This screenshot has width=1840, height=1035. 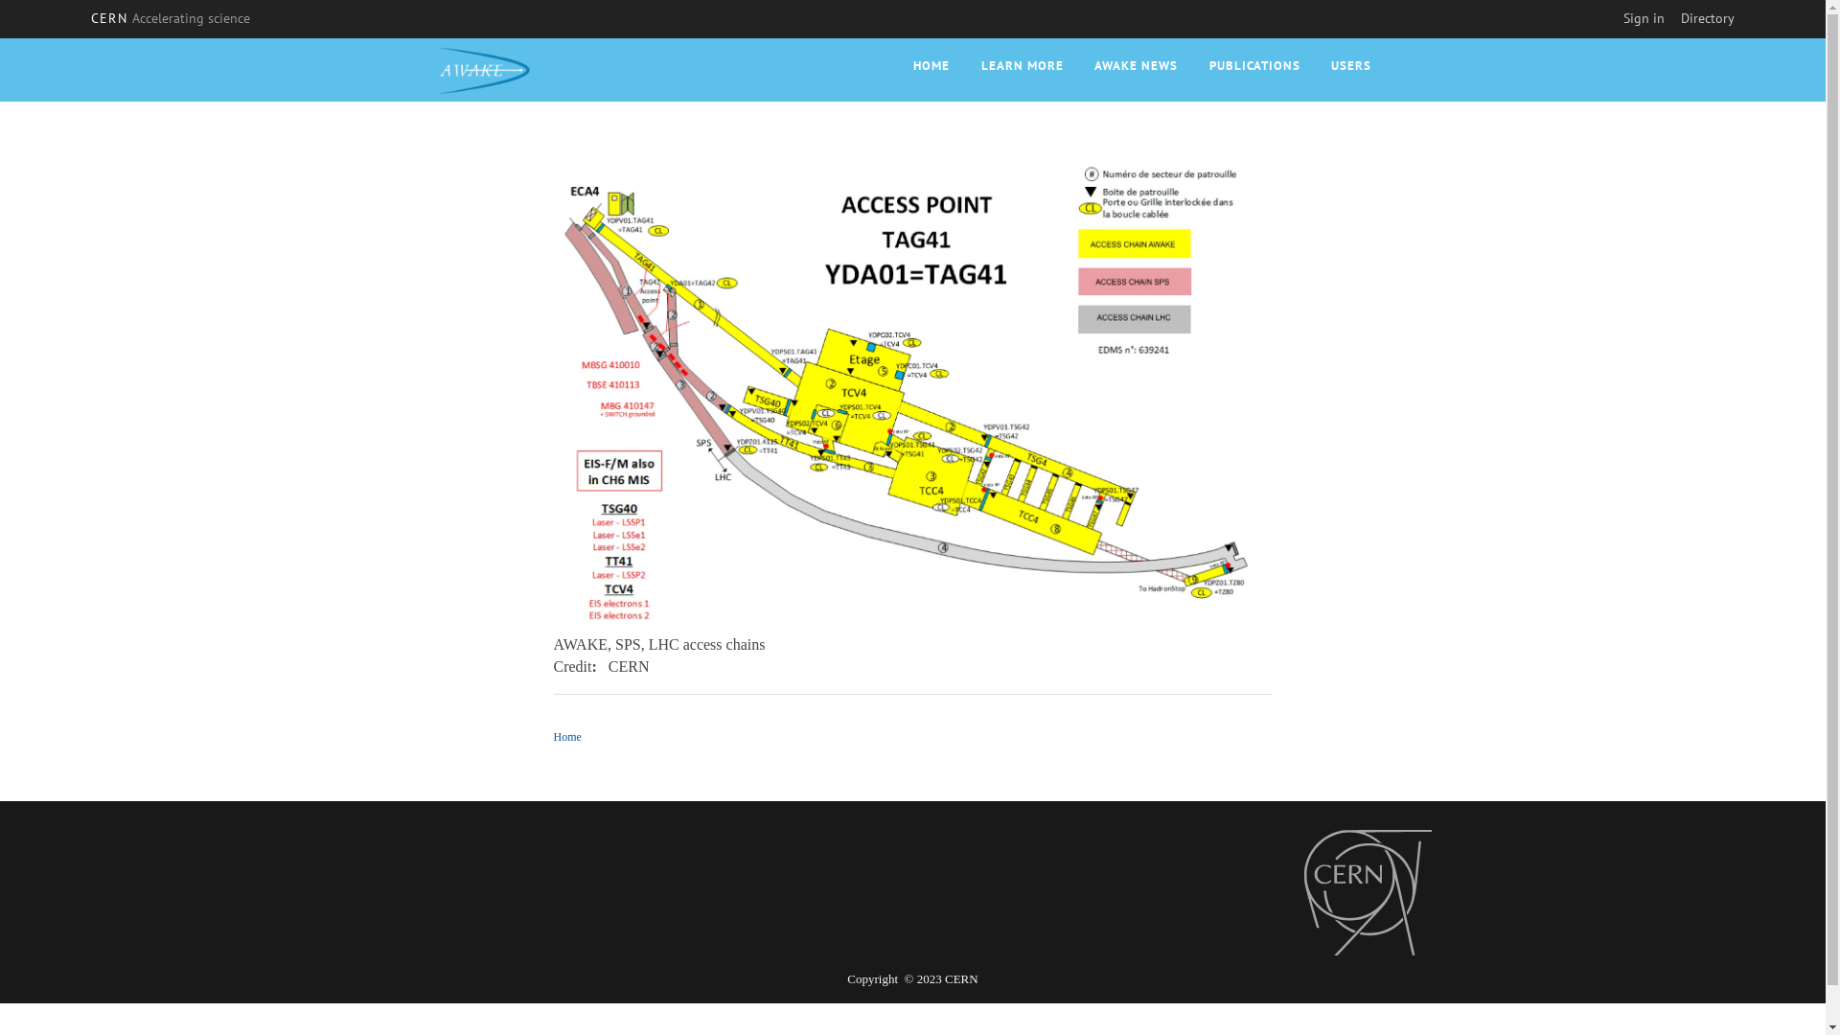 I want to click on HOME, so click(x=931, y=65).